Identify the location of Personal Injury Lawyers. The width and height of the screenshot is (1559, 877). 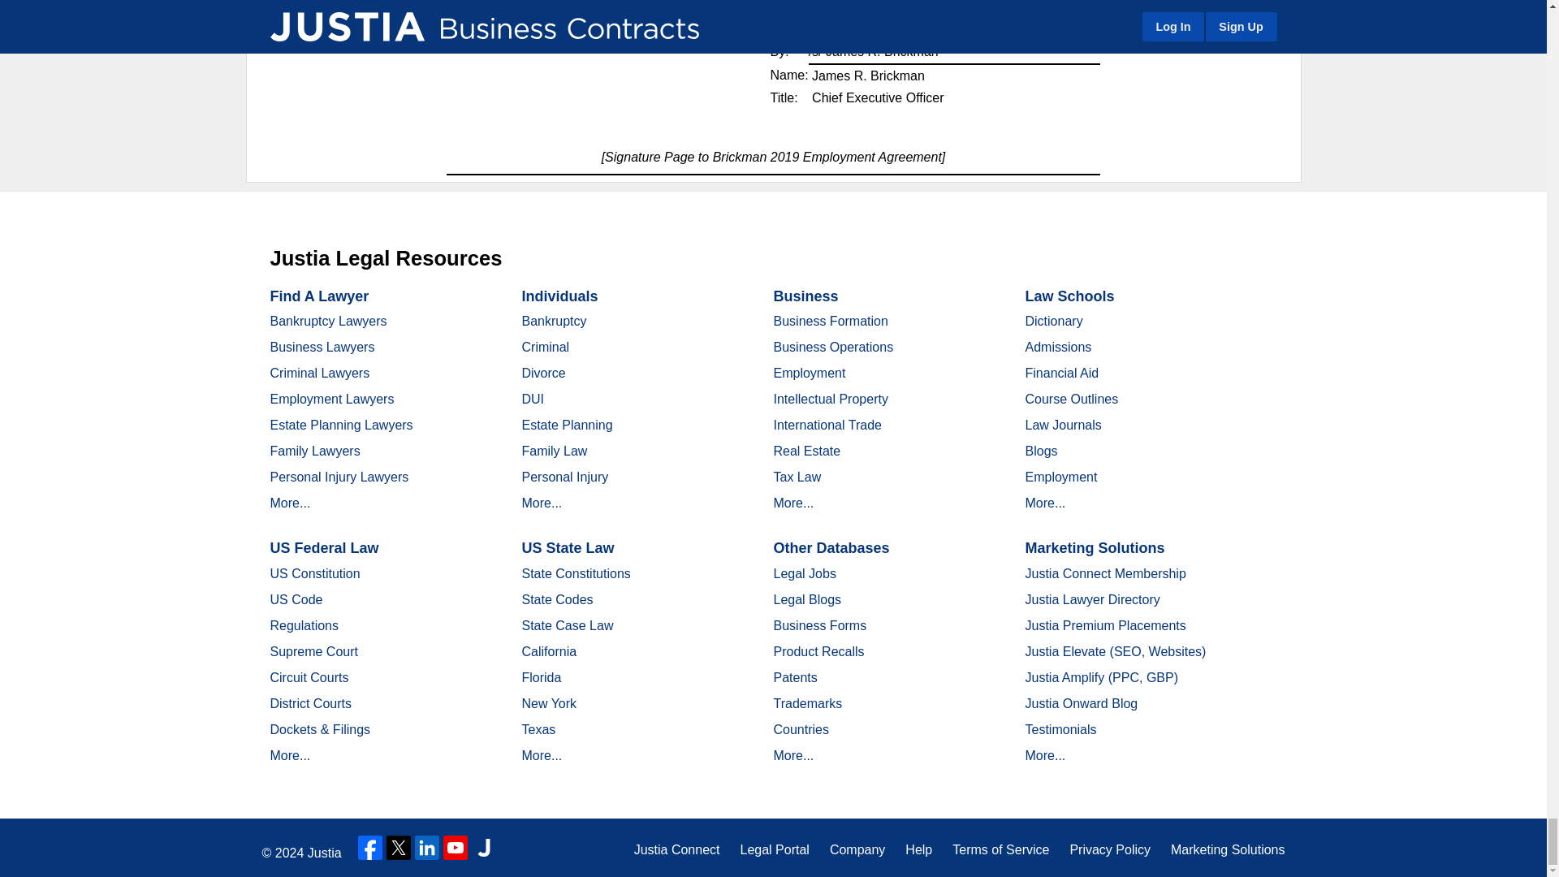
(339, 477).